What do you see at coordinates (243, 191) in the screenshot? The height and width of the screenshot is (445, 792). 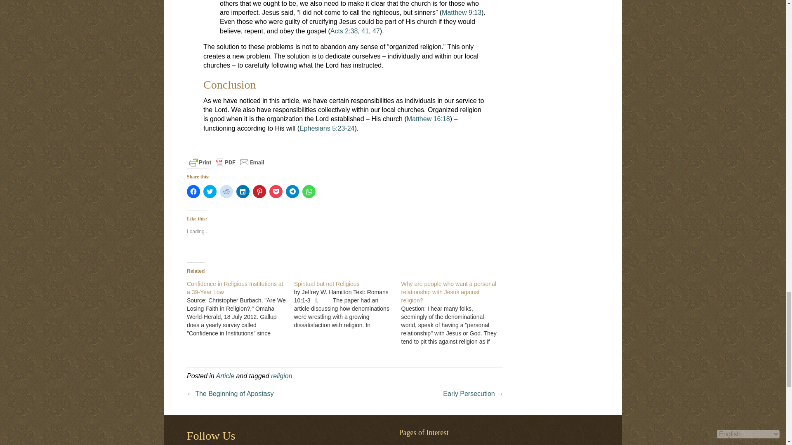 I see `Click to share on LinkedIn` at bounding box center [243, 191].